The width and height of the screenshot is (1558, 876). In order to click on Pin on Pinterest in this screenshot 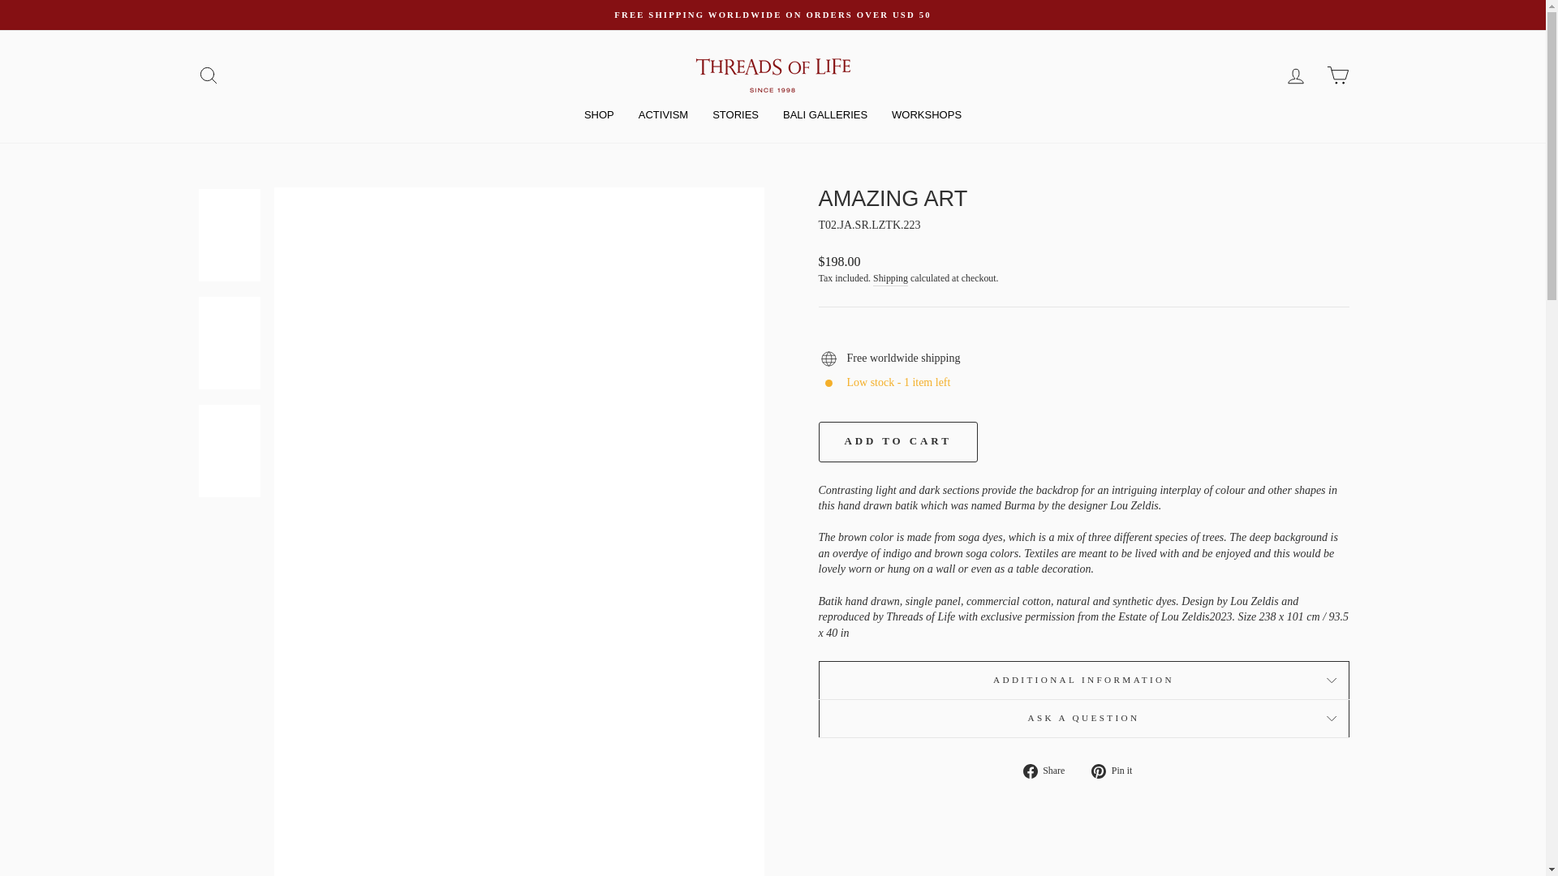, I will do `click(1117, 771)`.